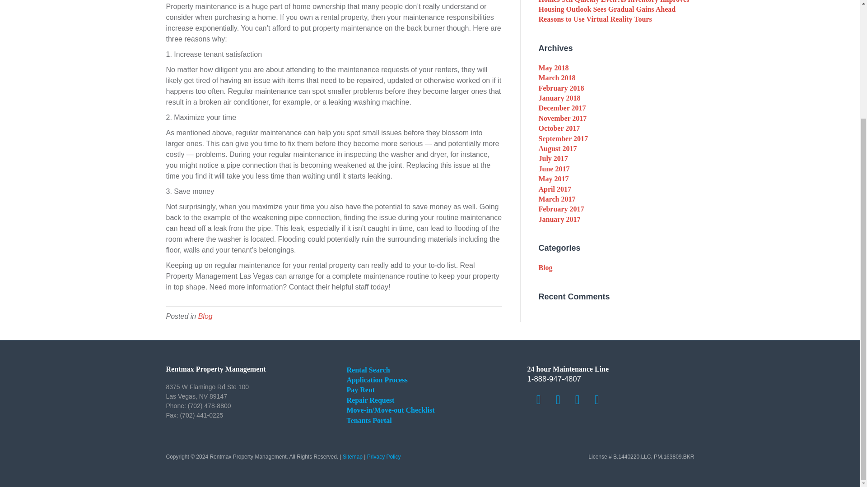 The height and width of the screenshot is (487, 867). What do you see at coordinates (607, 9) in the screenshot?
I see `Housing Outlook Sees Gradual Gains Ahead` at bounding box center [607, 9].